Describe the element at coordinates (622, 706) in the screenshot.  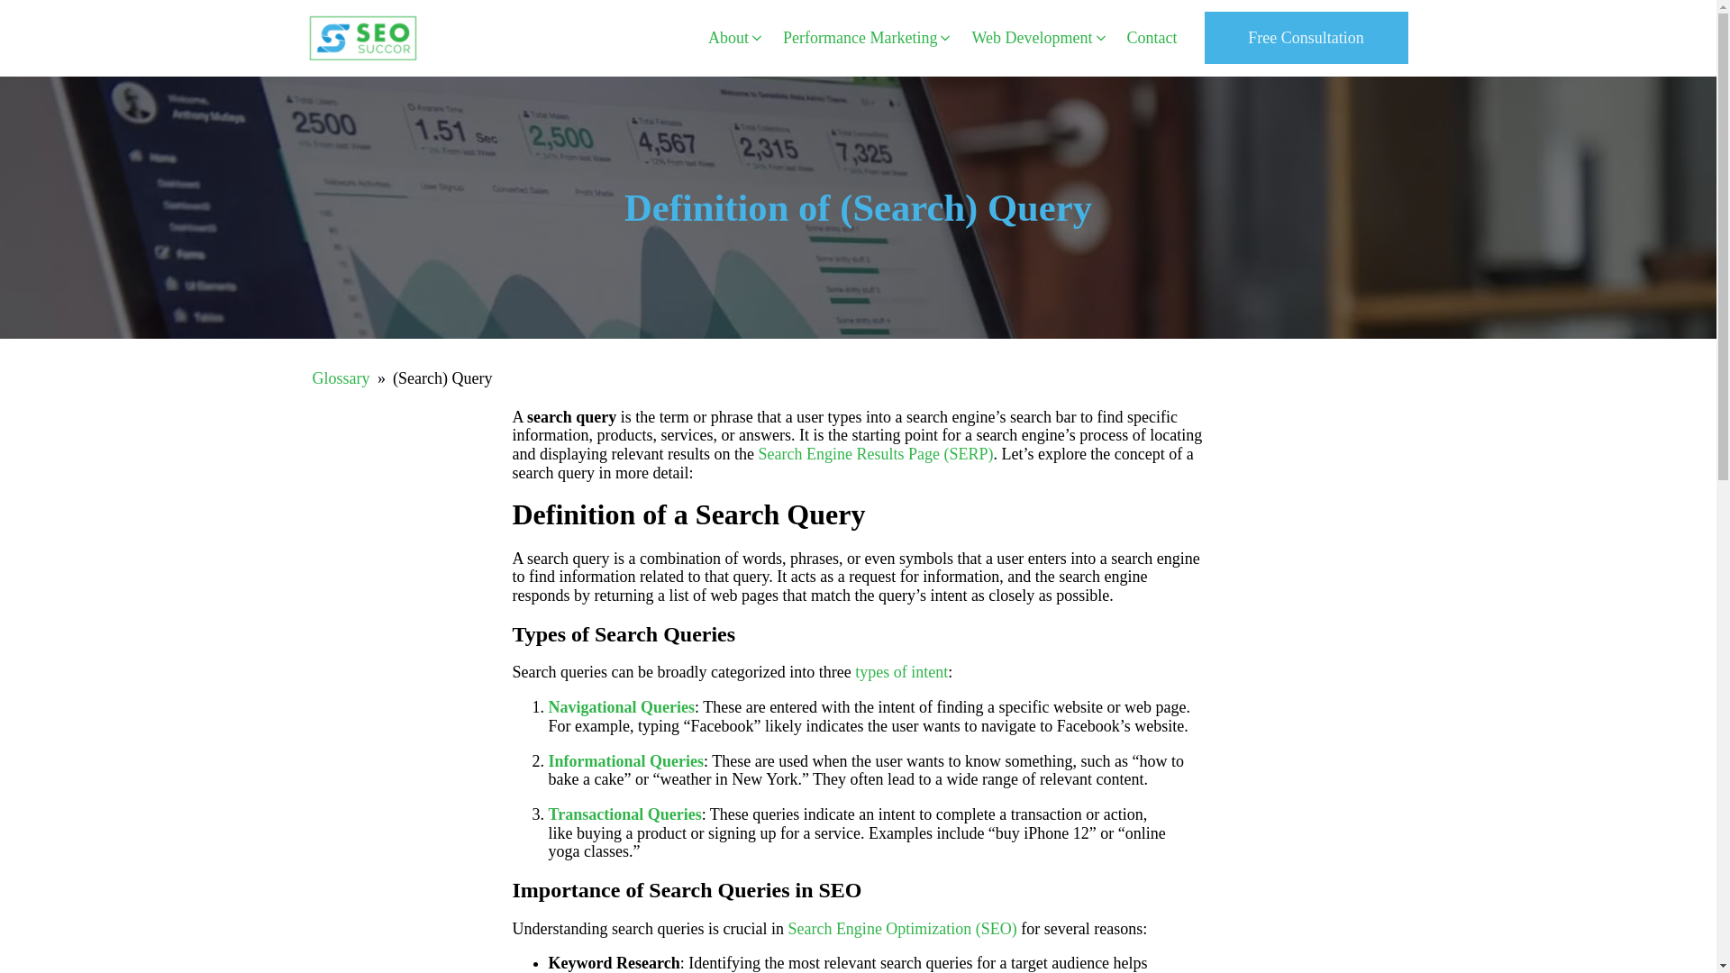
I see `Navigational Queries` at that location.